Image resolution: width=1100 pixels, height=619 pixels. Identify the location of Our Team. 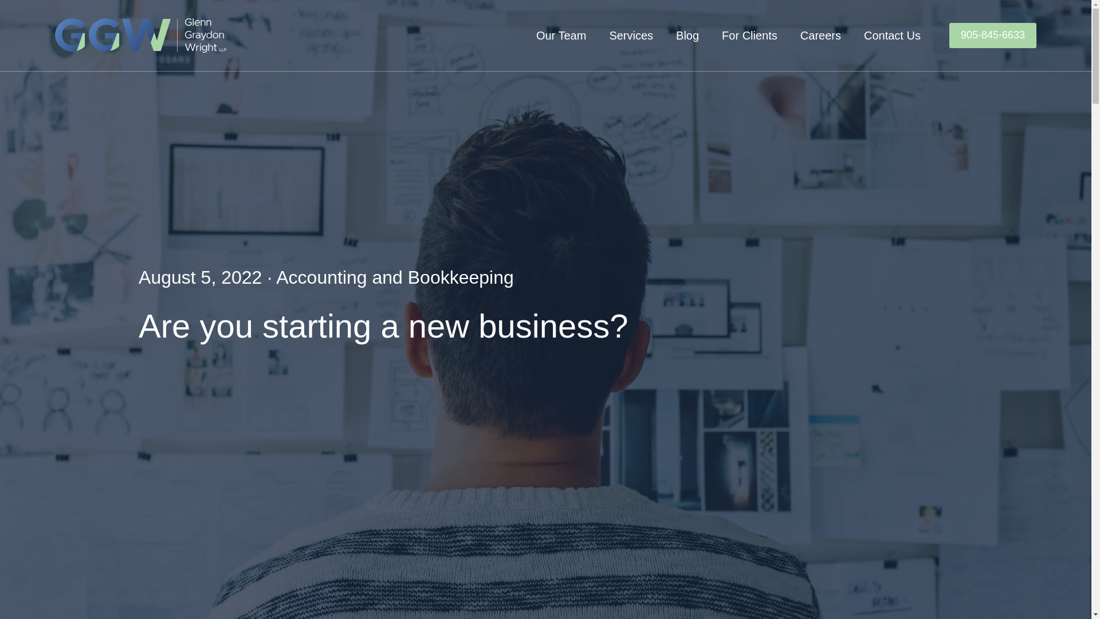
(561, 36).